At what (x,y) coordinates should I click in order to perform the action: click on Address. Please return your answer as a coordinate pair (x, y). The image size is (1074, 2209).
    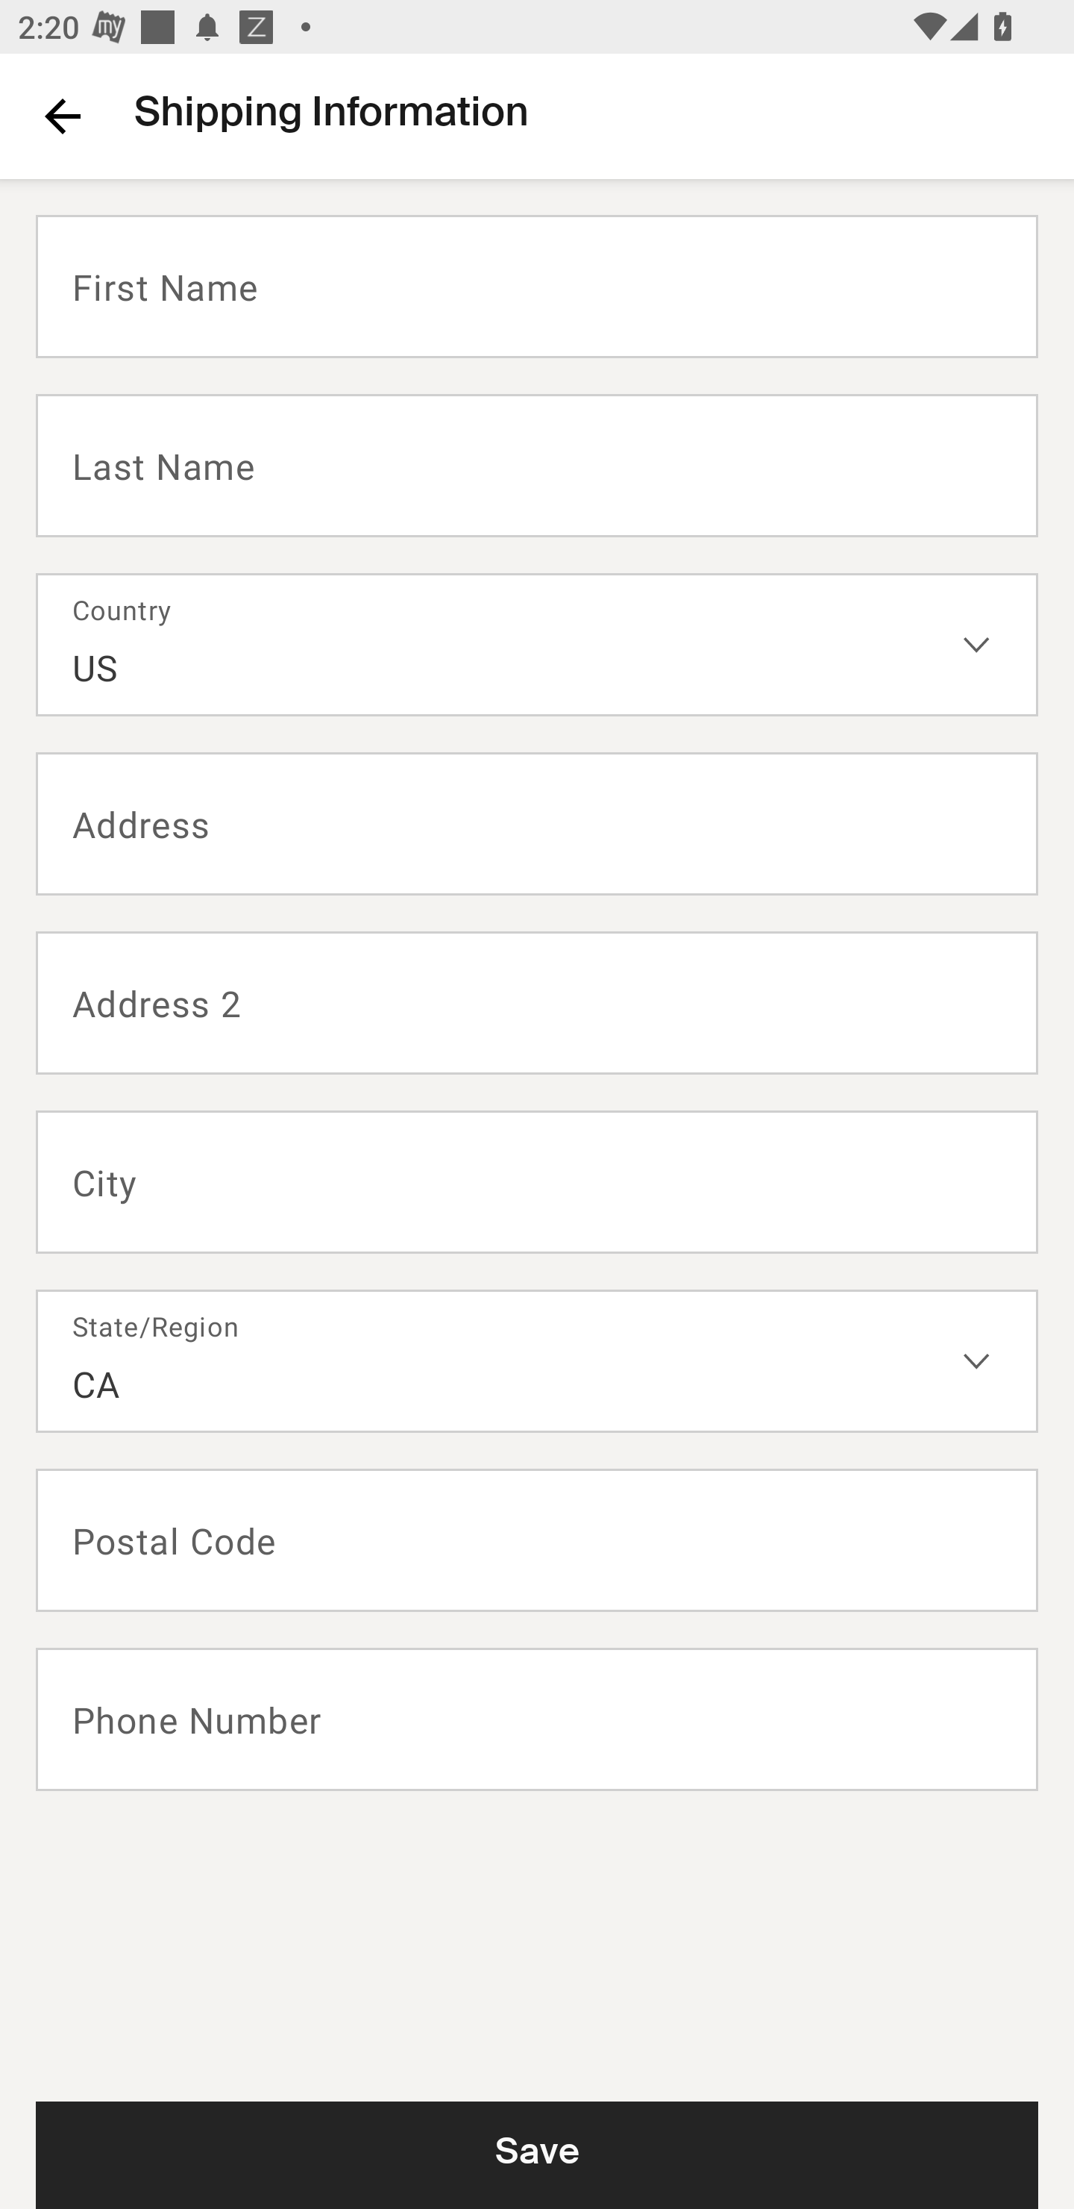
    Looking at the image, I should click on (537, 824).